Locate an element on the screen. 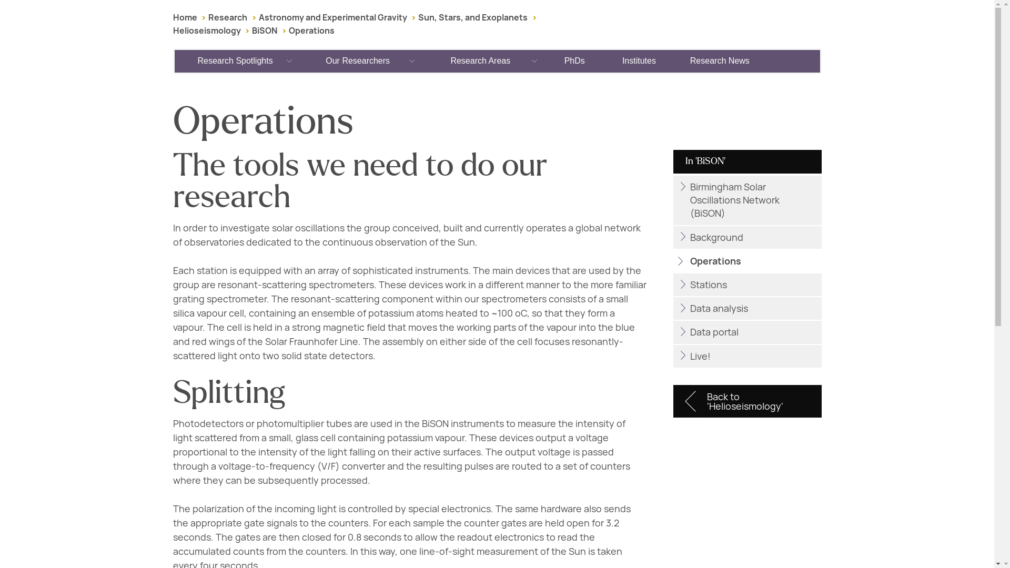 This screenshot has width=1010, height=568. BiSON is located at coordinates (264, 31).